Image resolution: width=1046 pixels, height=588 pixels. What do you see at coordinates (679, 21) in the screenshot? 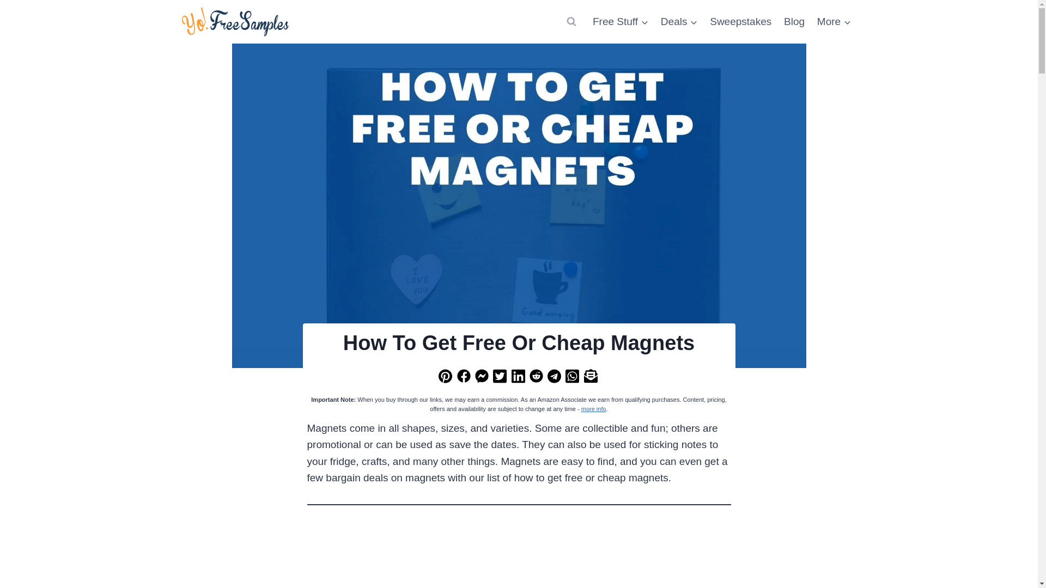
I see `Deals` at bounding box center [679, 21].